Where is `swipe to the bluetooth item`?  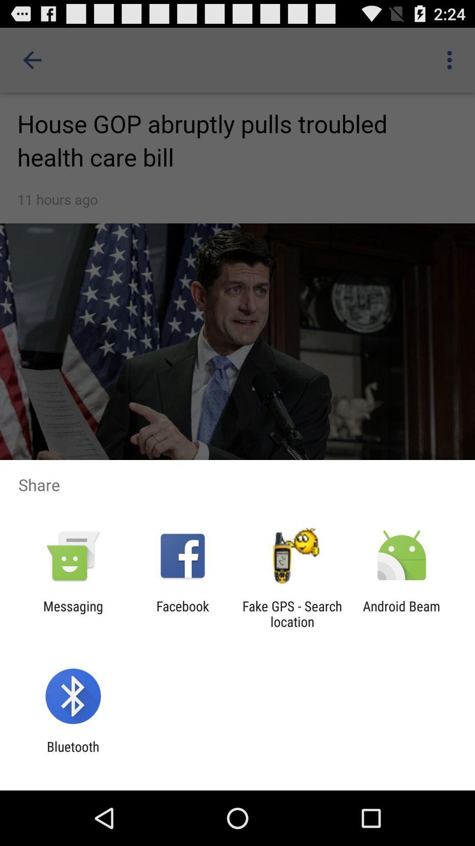
swipe to the bluetooth item is located at coordinates (73, 754).